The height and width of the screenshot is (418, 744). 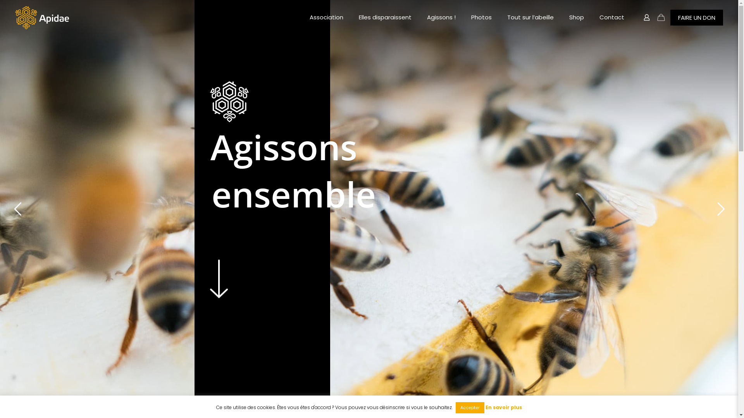 What do you see at coordinates (326, 17) in the screenshot?
I see `Association` at bounding box center [326, 17].